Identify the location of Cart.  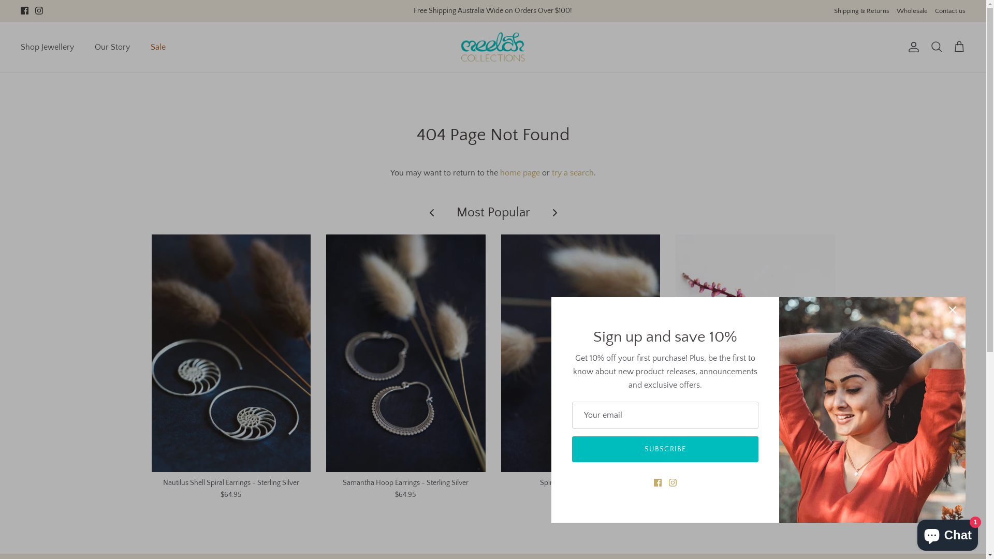
(959, 47).